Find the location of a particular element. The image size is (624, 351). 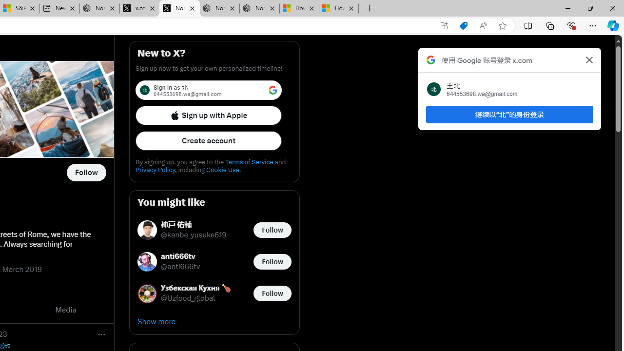

Class: Bz112c Bz112c-r9oPif is located at coordinates (589, 59).